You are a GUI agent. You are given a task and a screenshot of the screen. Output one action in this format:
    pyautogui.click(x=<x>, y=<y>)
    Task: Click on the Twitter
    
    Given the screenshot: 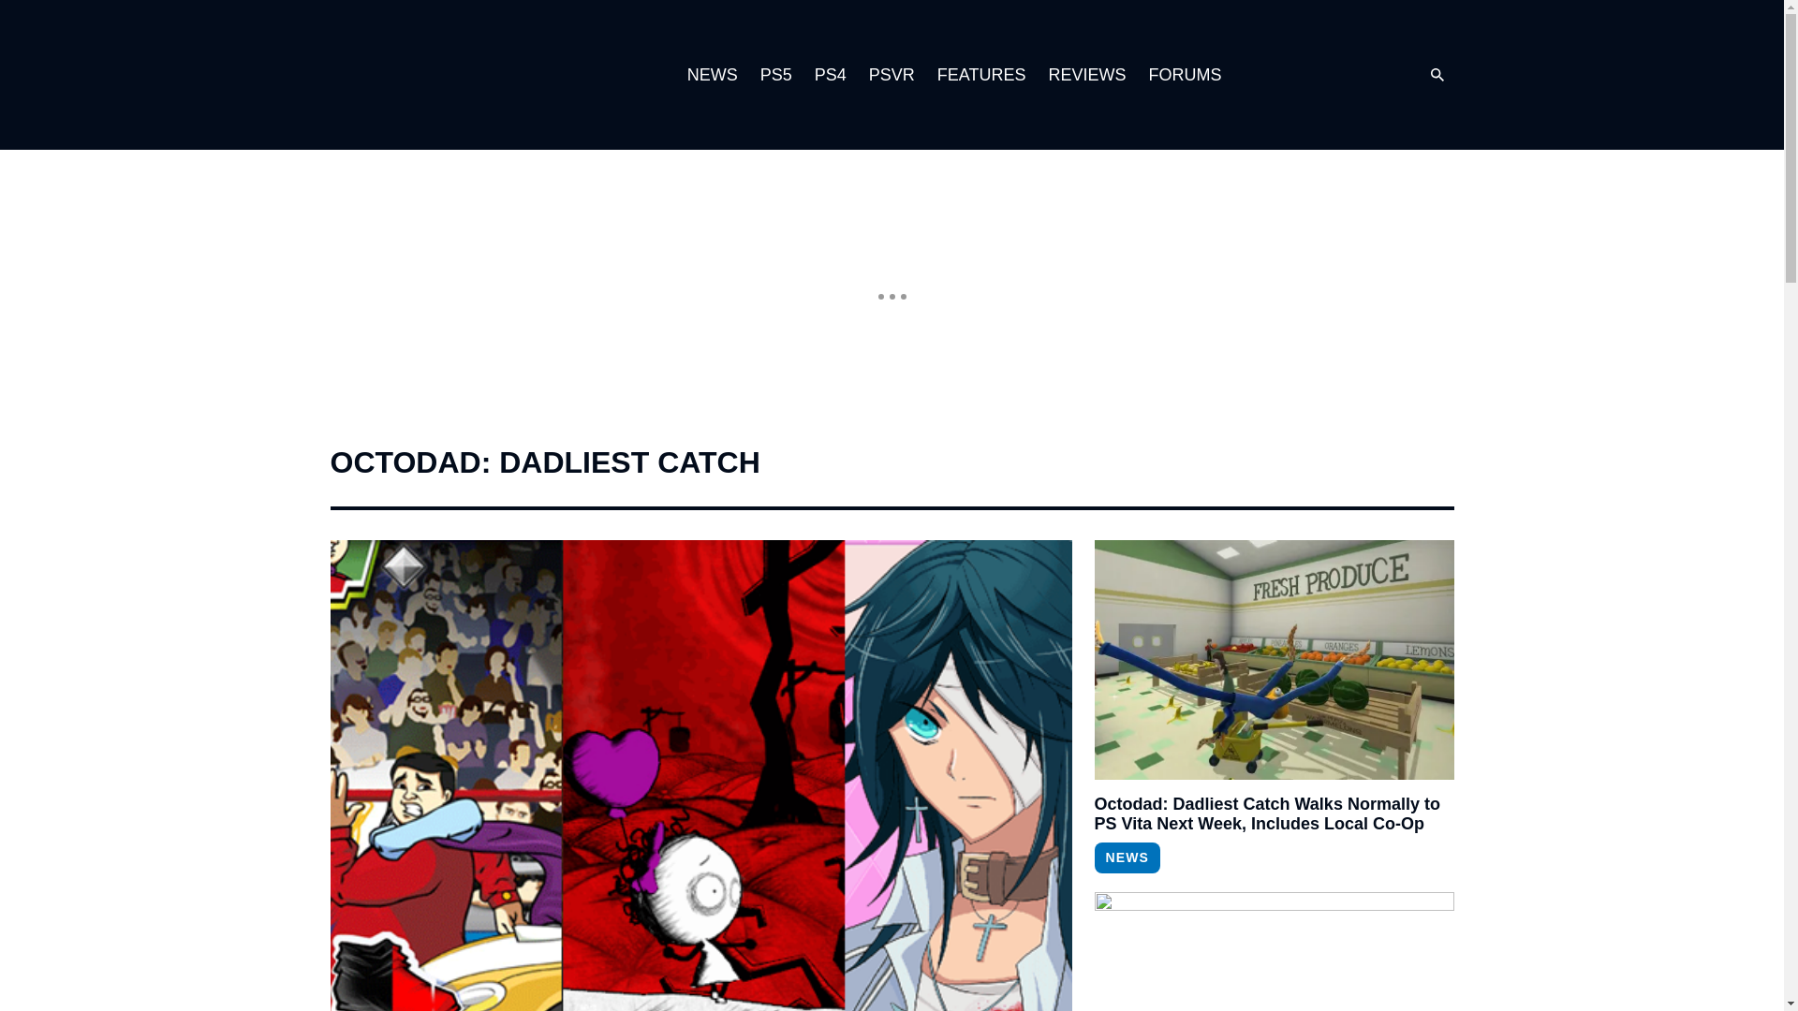 What is the action you would take?
    pyautogui.click(x=1334, y=75)
    